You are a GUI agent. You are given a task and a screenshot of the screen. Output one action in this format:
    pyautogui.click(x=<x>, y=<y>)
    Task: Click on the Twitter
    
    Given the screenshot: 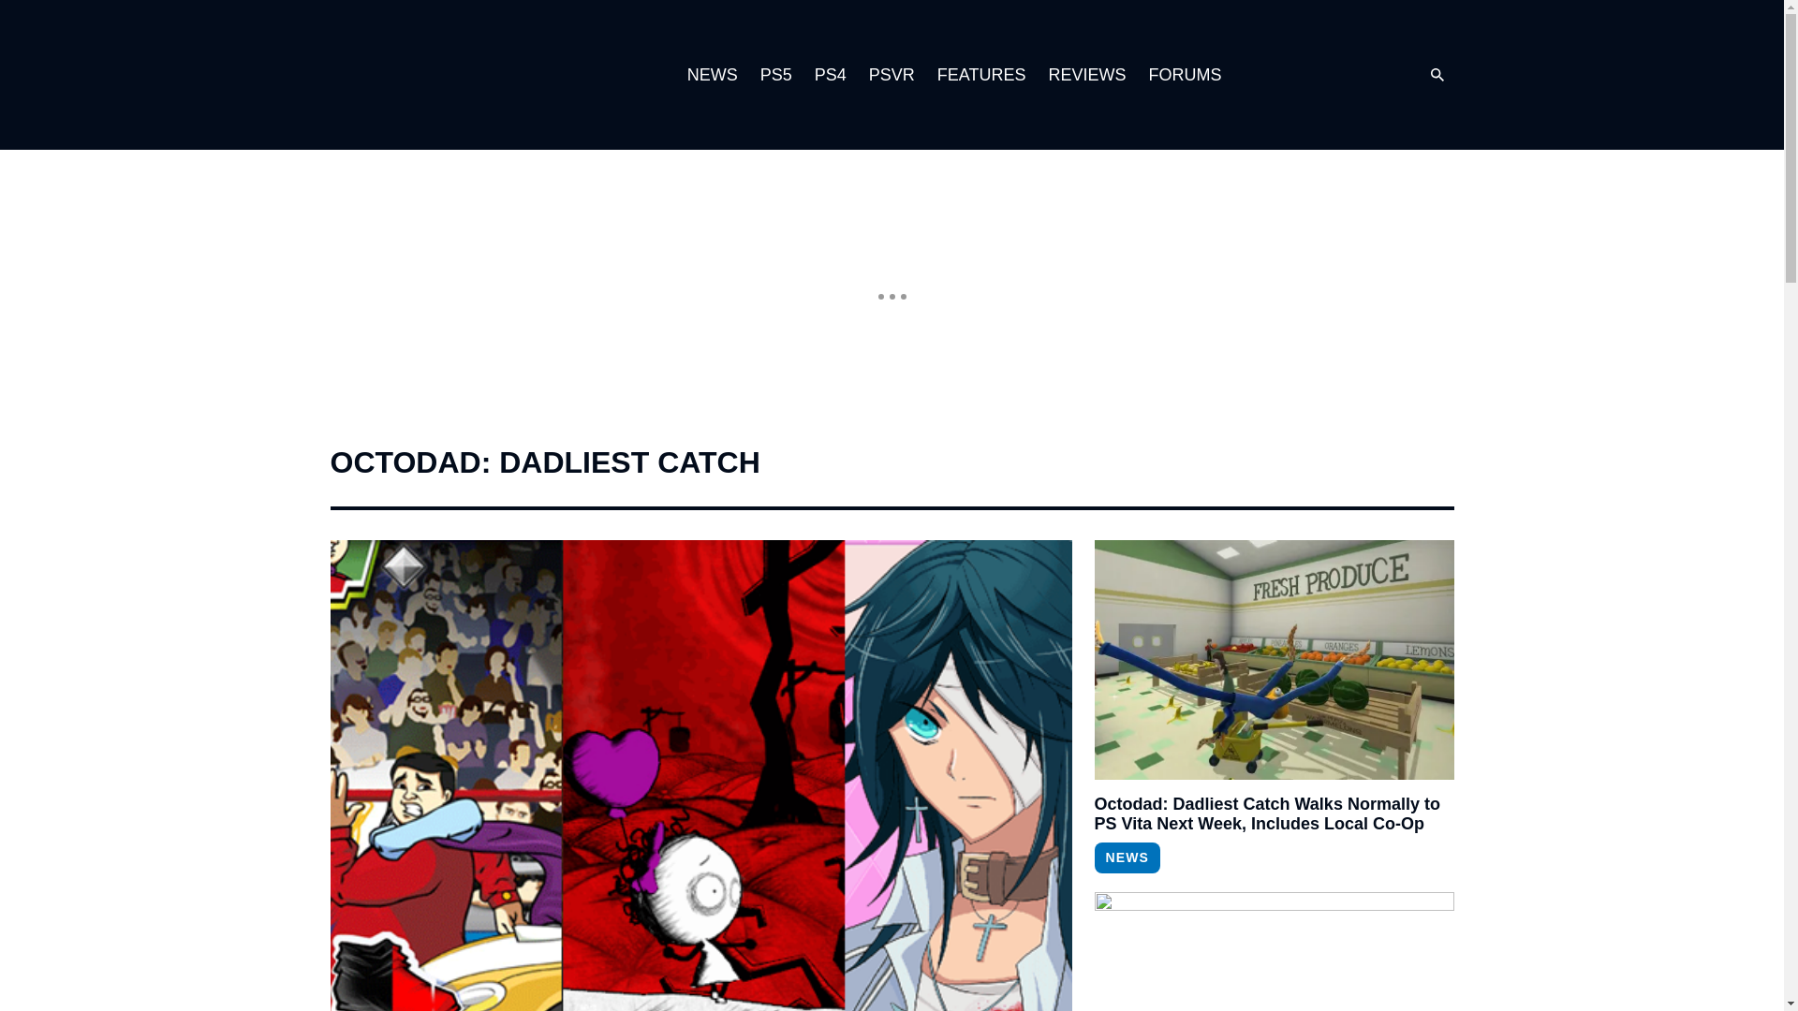 What is the action you would take?
    pyautogui.click(x=1334, y=75)
    